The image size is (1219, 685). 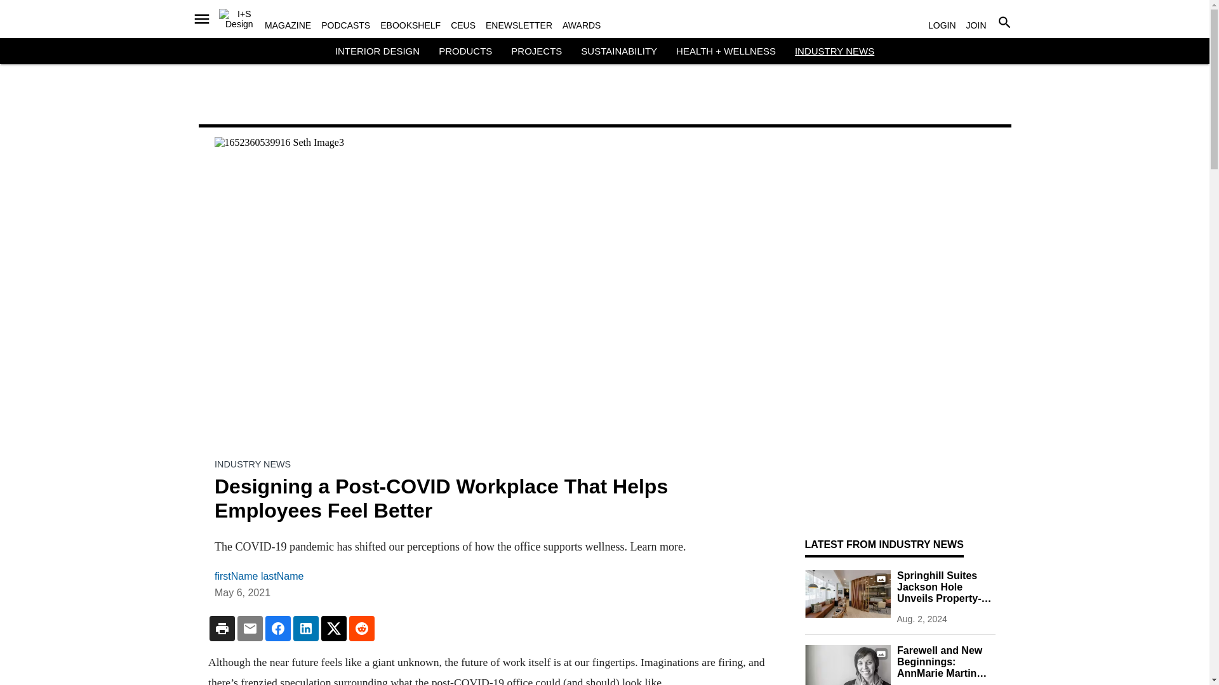 What do you see at coordinates (465, 51) in the screenshot?
I see `PRODUCTS` at bounding box center [465, 51].